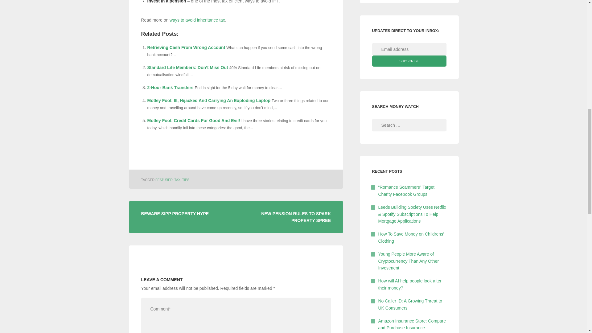 Image resolution: width=592 pixels, height=333 pixels. Describe the element at coordinates (194, 120) in the screenshot. I see `Motley Fool: Credit Cards For Good And Evil!` at that location.